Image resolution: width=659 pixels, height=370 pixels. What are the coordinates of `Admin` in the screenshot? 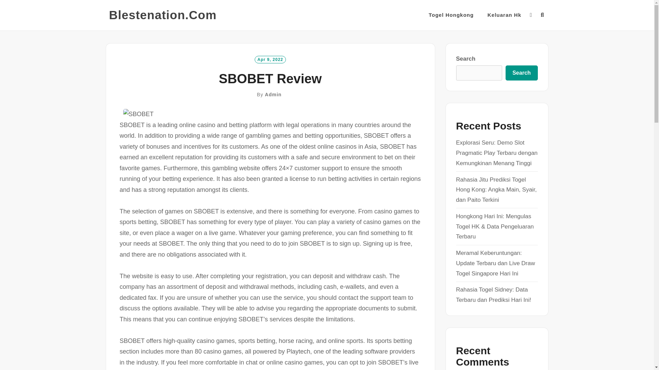 It's located at (273, 95).